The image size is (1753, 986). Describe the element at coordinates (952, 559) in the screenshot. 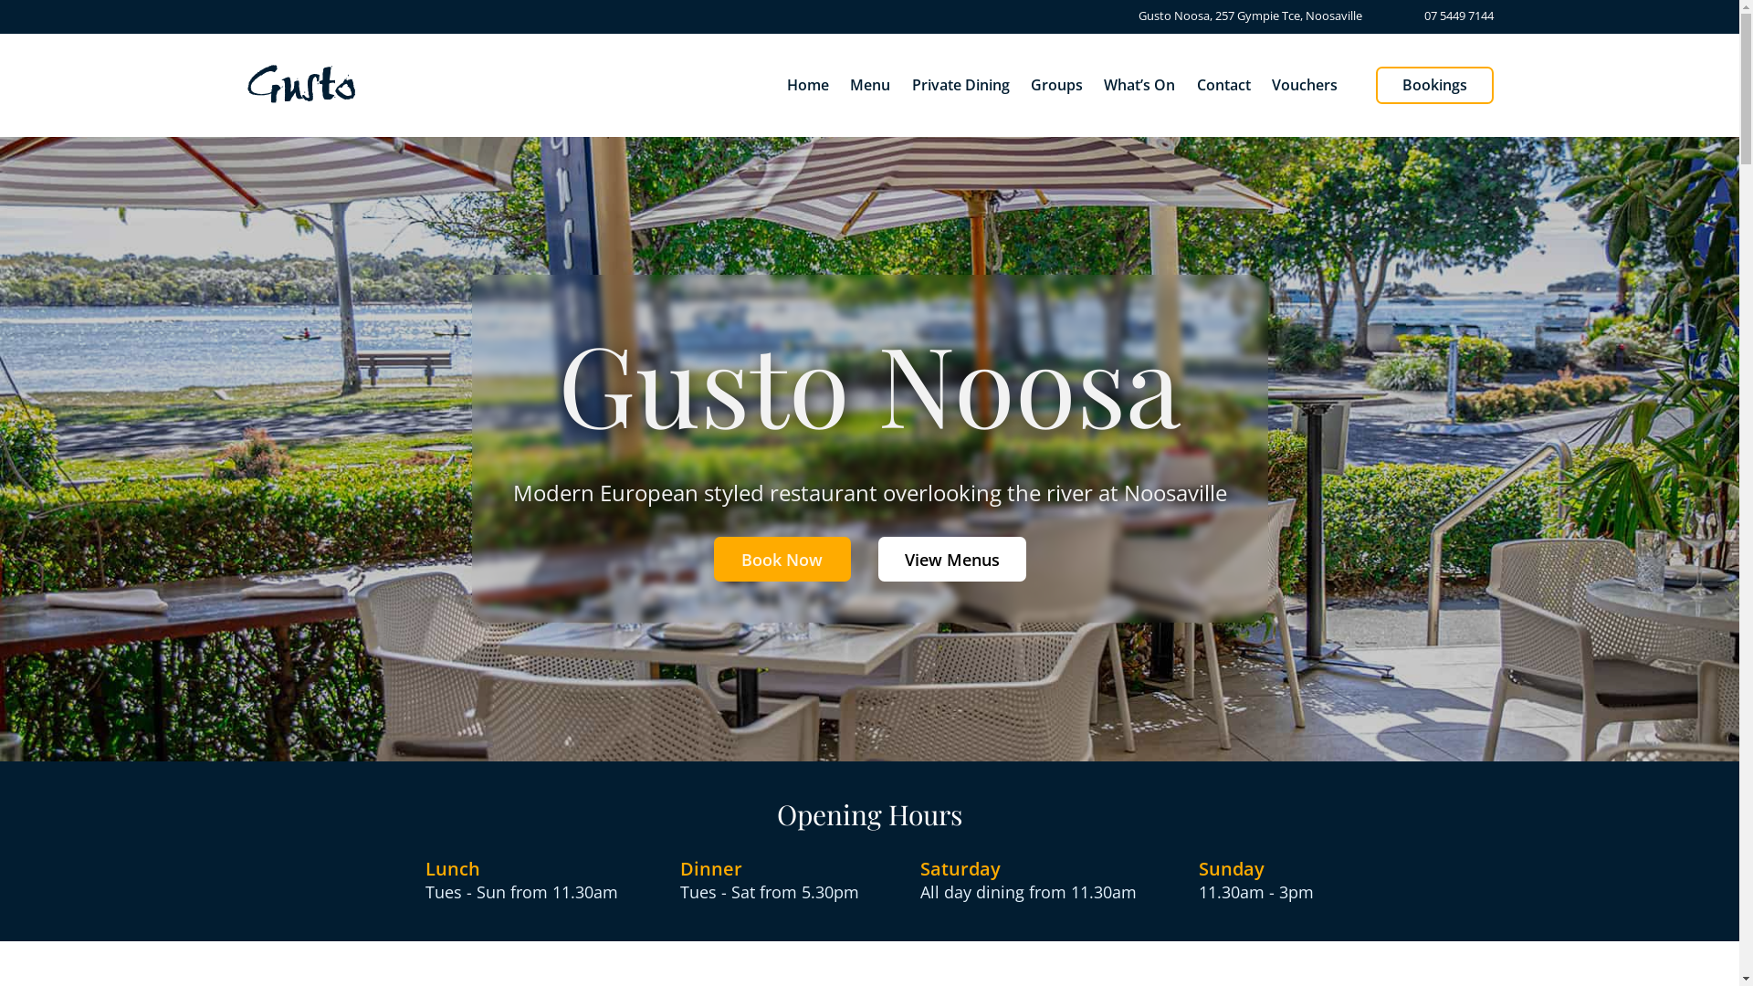

I see `View Menus` at that location.